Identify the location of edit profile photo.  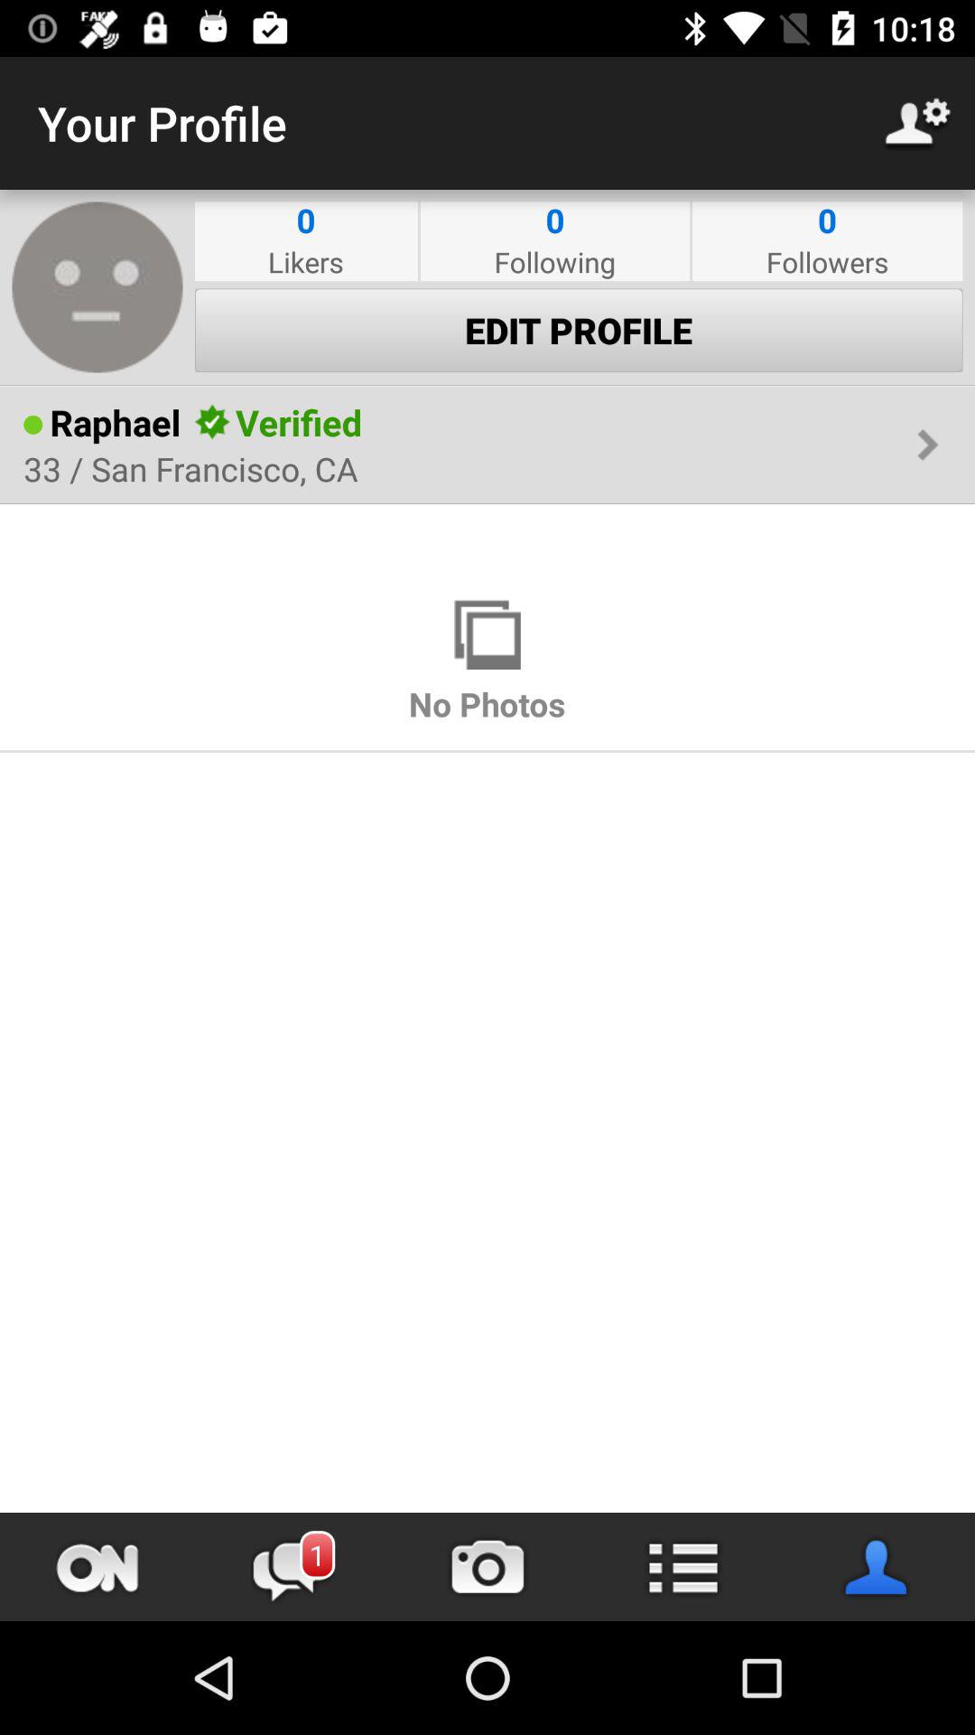
(97, 287).